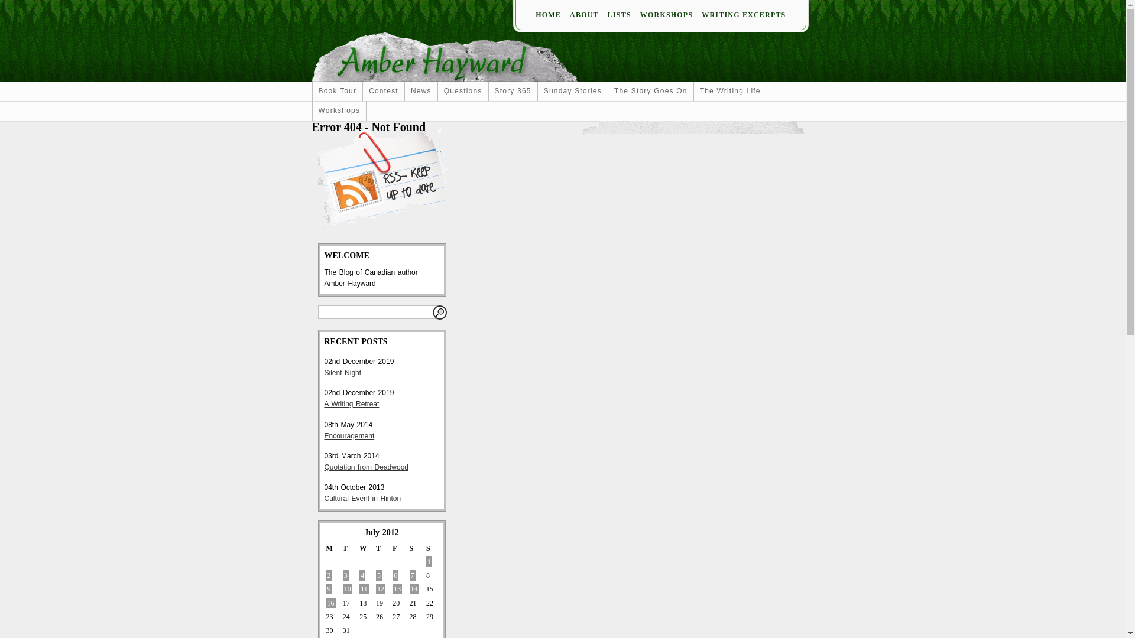  I want to click on Quotation from Deadwood, so click(366, 467).